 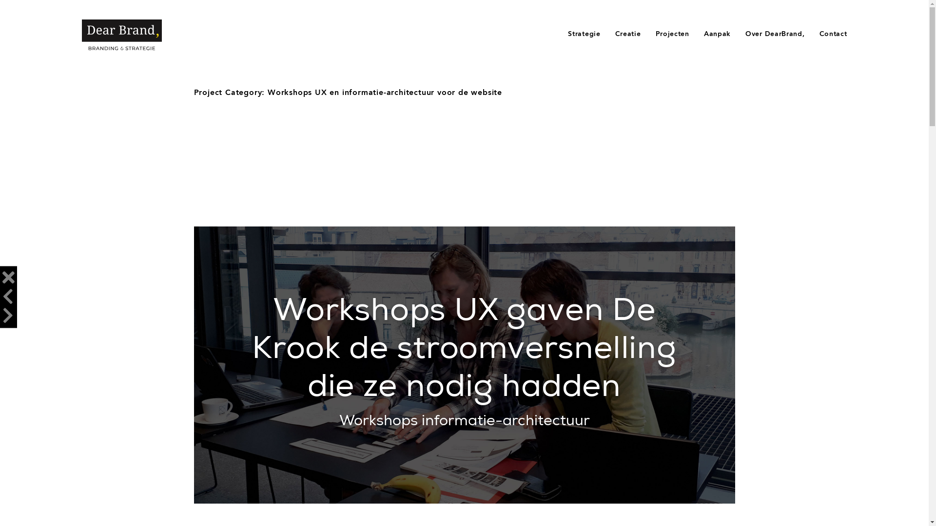 What do you see at coordinates (8, 317) in the screenshot?
I see `Puratos maakt van Vita+ een lovebrand` at bounding box center [8, 317].